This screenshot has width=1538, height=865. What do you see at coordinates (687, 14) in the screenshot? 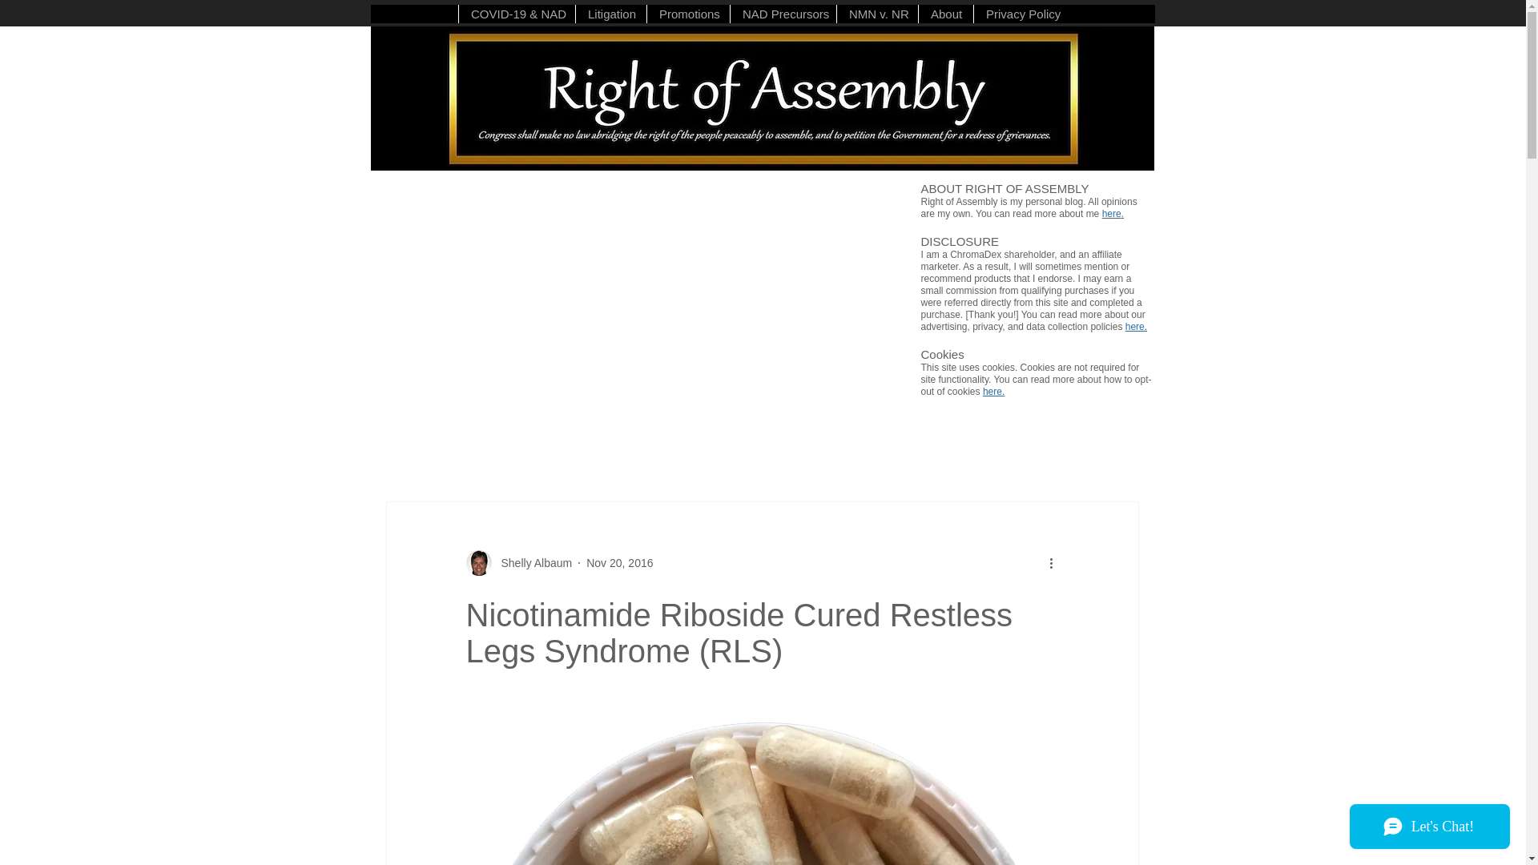
I see `Promotions` at bounding box center [687, 14].